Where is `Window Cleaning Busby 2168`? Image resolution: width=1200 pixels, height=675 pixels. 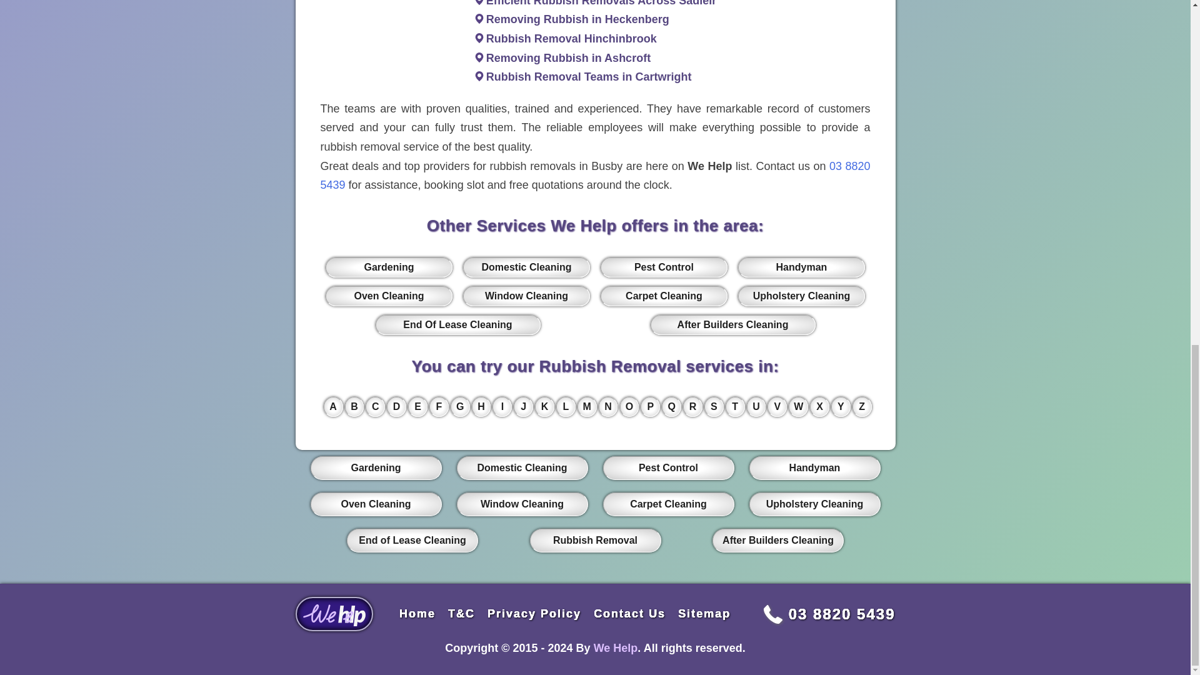
Window Cleaning Busby 2168 is located at coordinates (526, 296).